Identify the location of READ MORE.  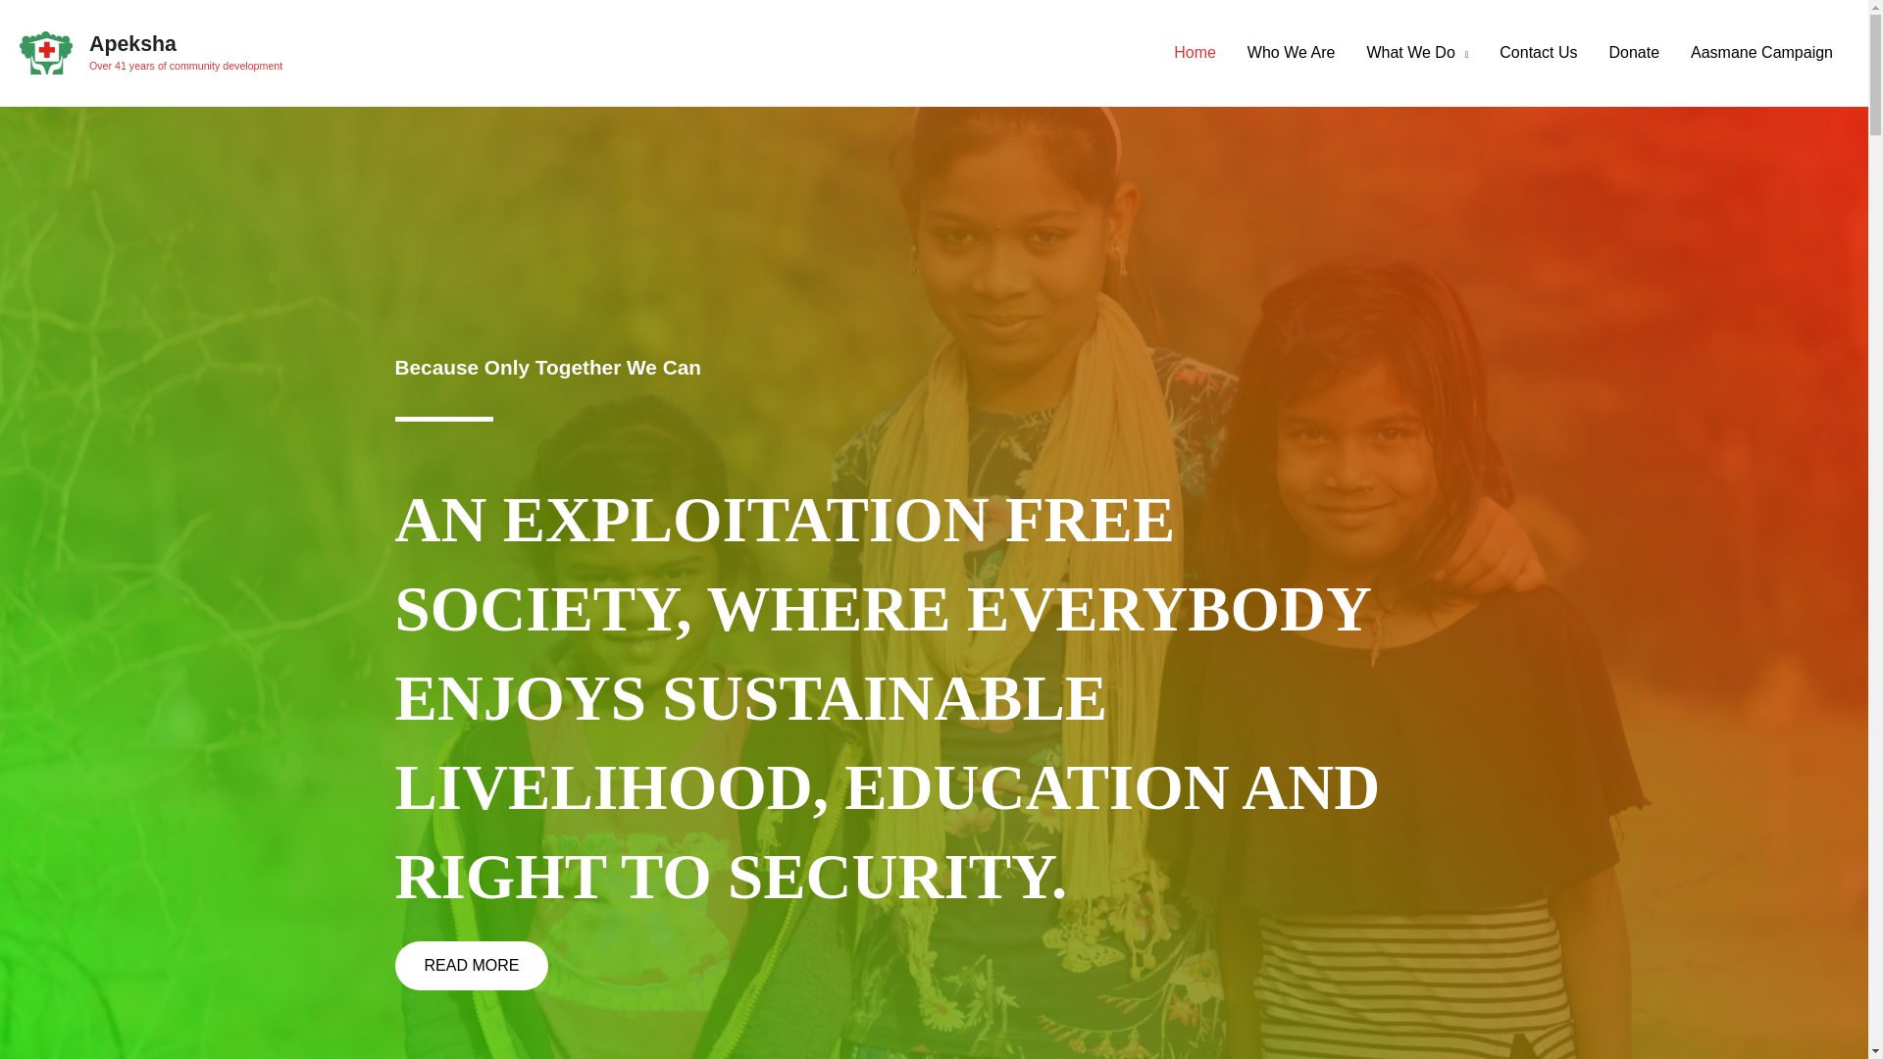
(471, 965).